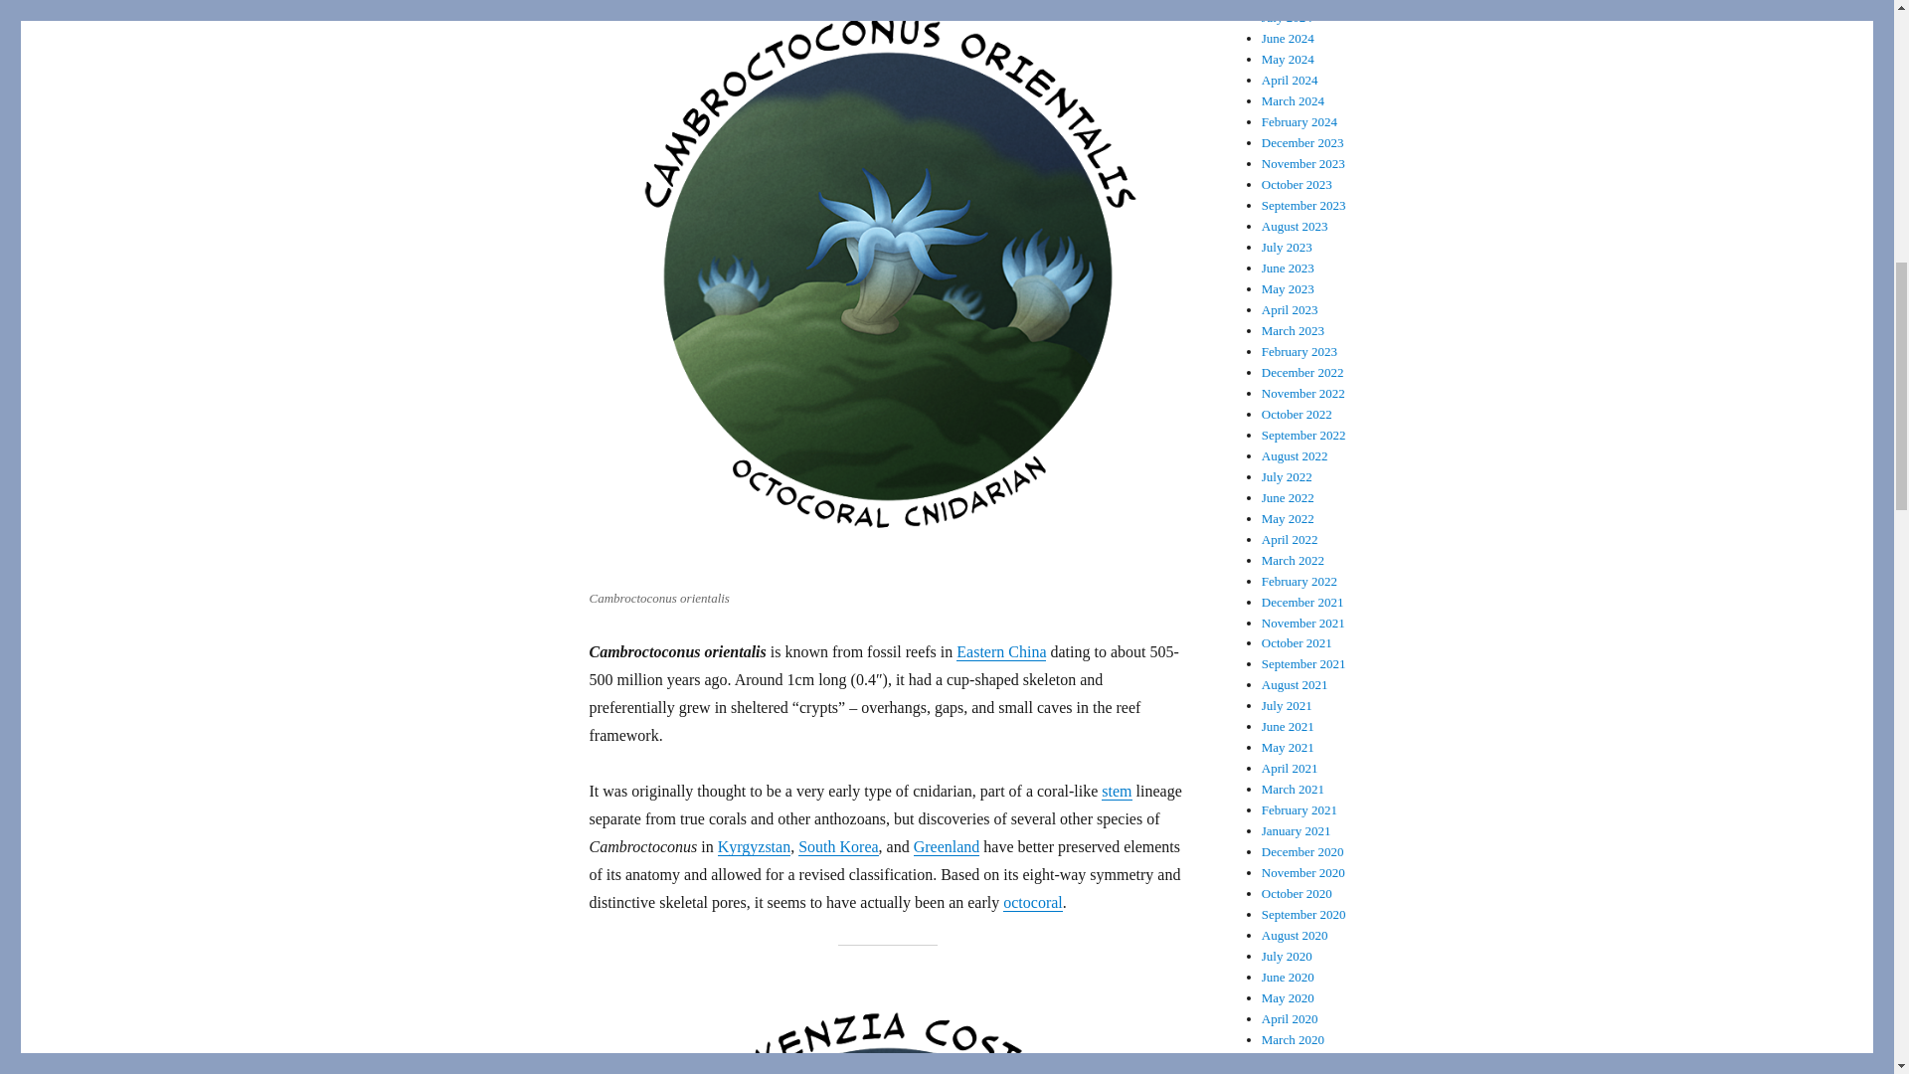  I want to click on Kyrgyzstan, so click(754, 846).